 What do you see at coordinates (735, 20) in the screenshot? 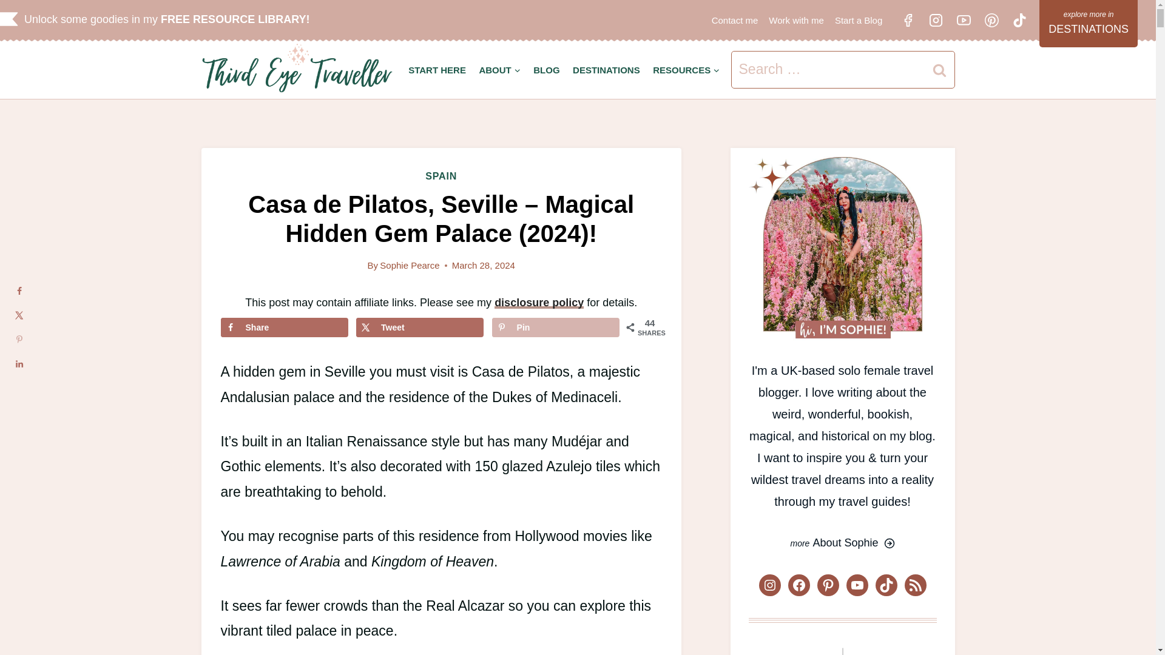
I see `Contact me` at bounding box center [735, 20].